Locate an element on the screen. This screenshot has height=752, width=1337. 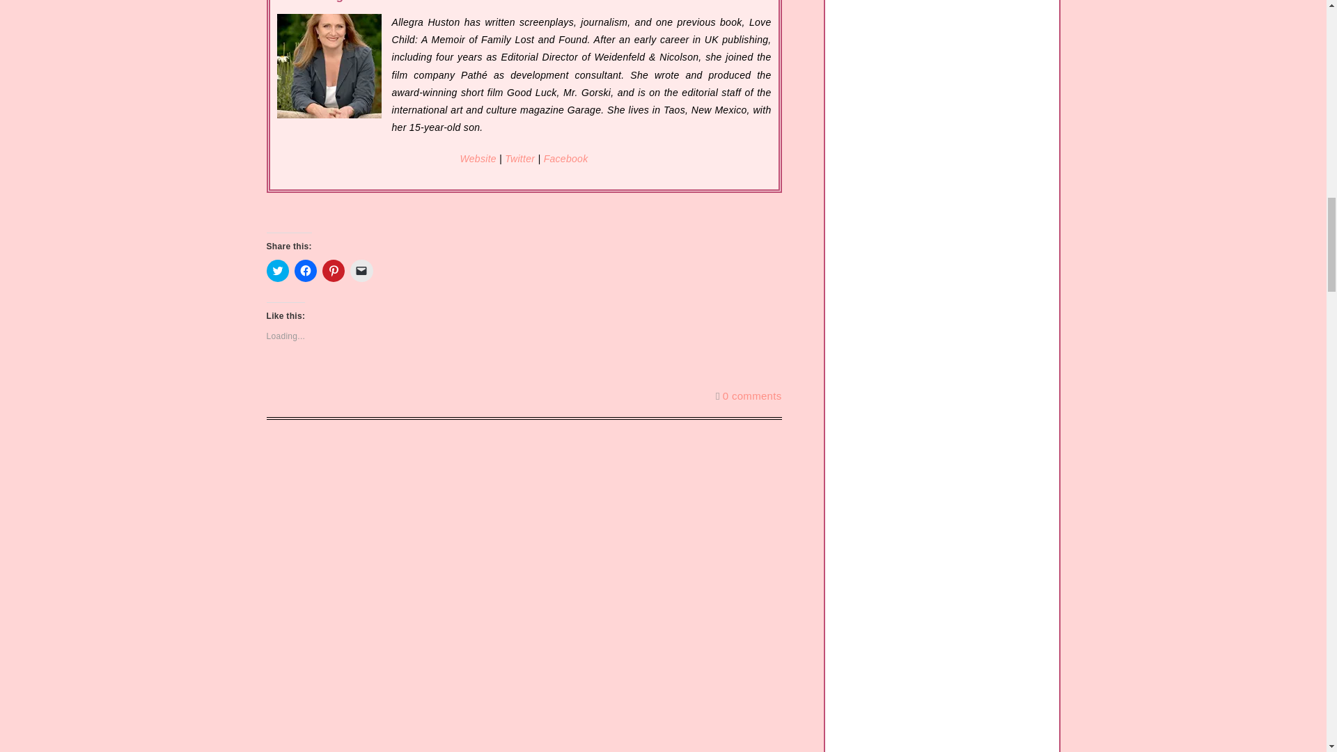
Click to share on Pinterest is located at coordinates (333, 270).